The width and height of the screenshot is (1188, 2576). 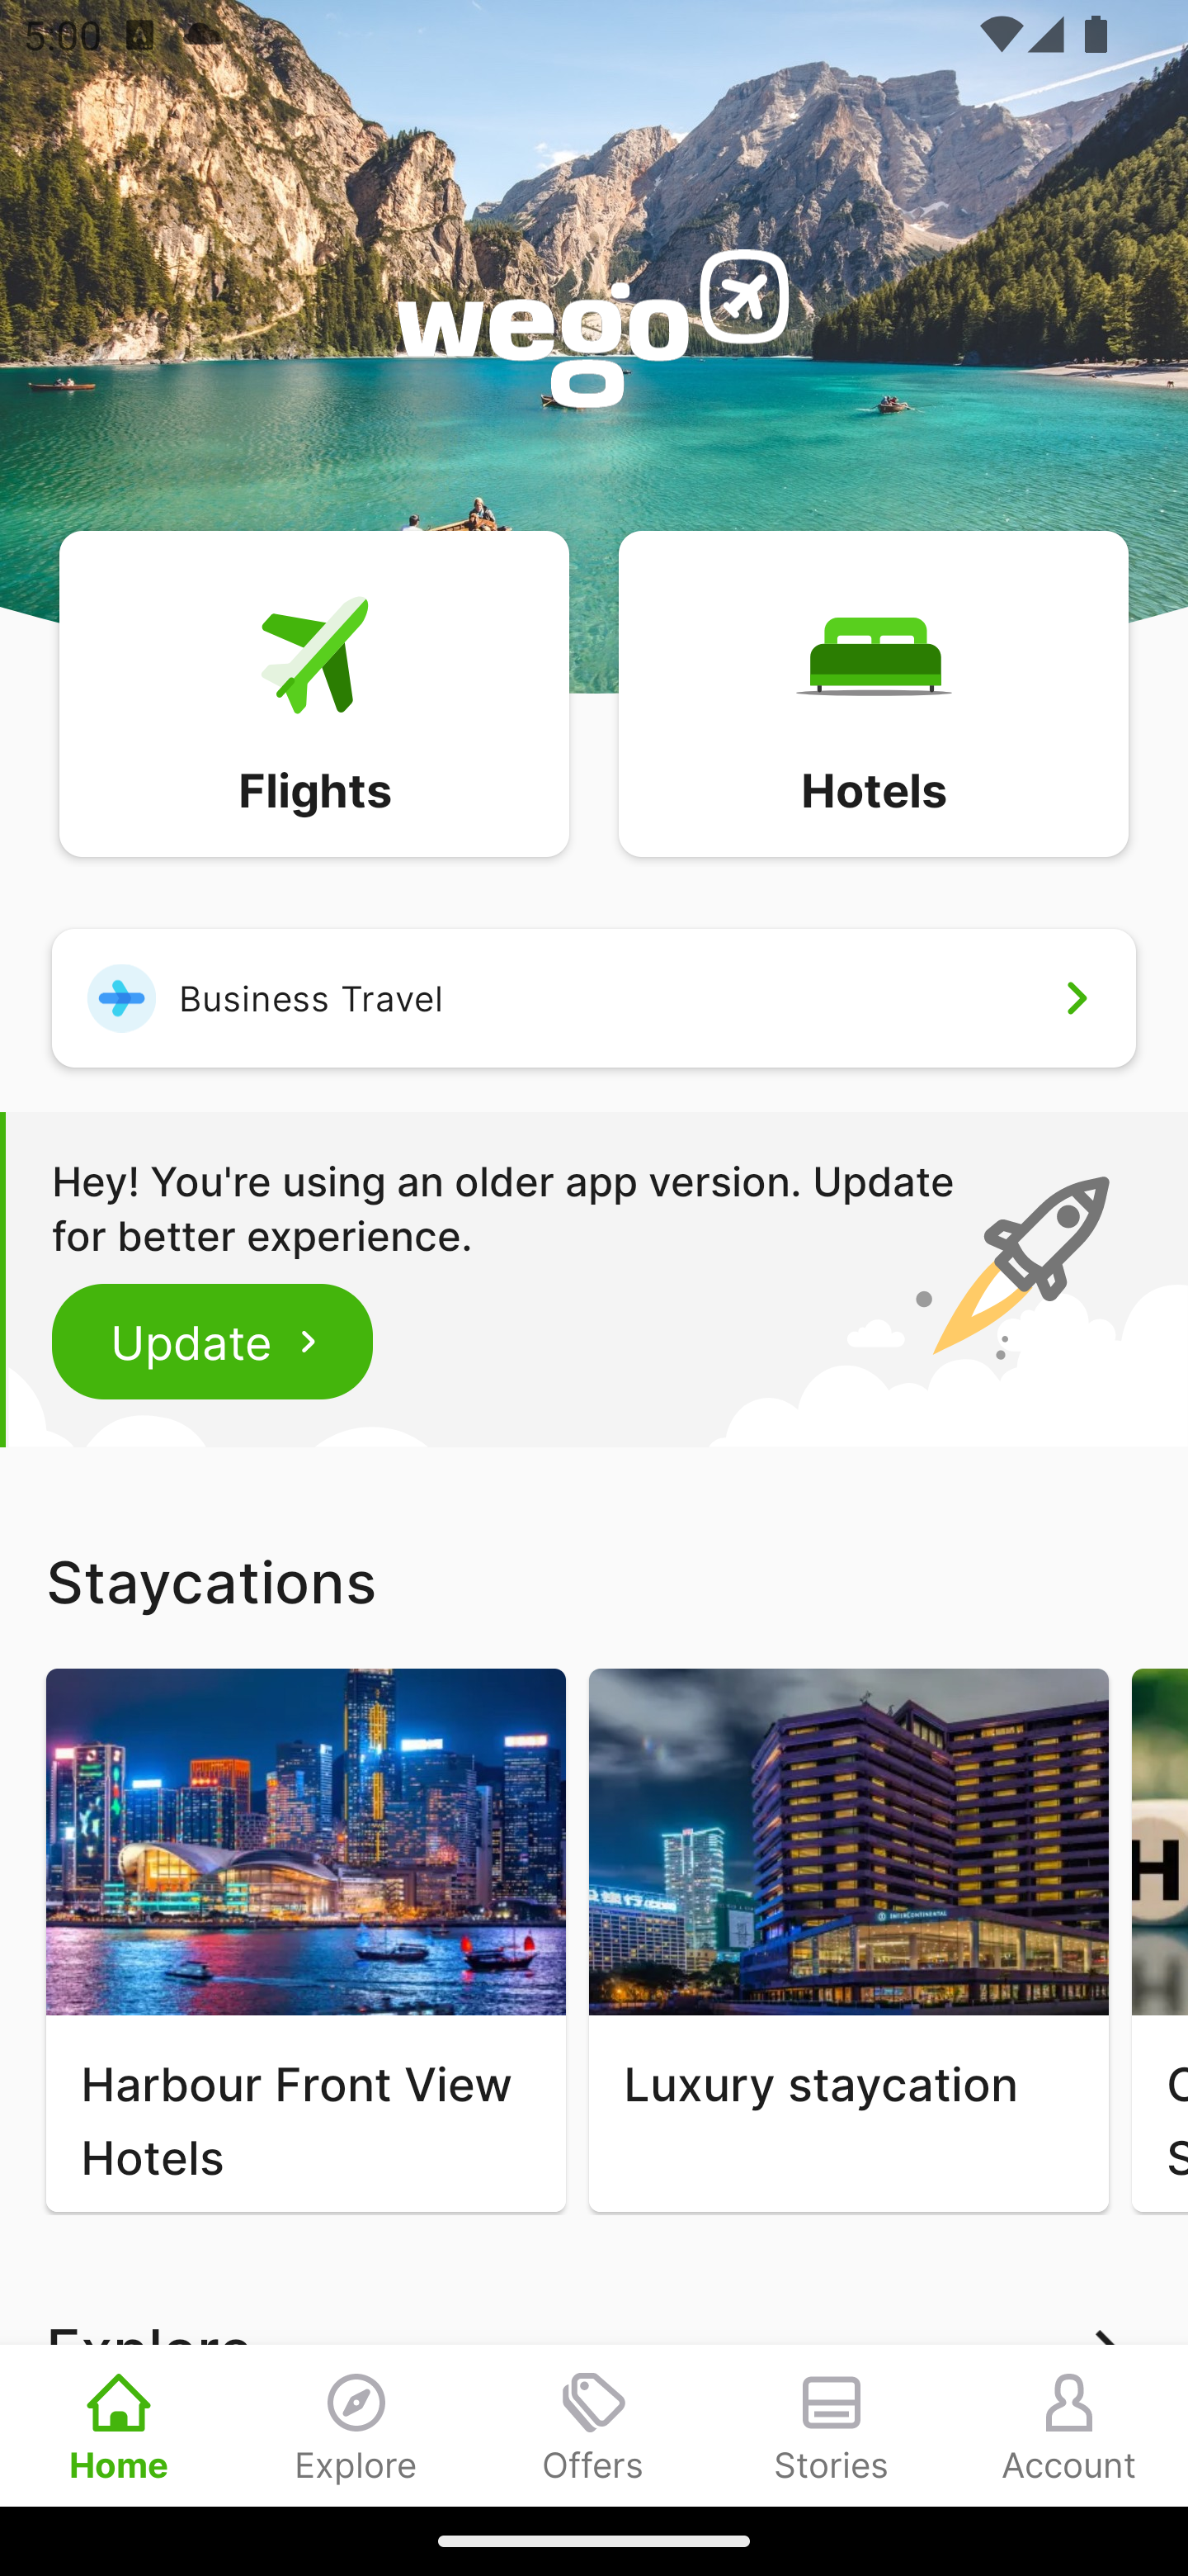 I want to click on Explore, so click(x=356, y=2425).